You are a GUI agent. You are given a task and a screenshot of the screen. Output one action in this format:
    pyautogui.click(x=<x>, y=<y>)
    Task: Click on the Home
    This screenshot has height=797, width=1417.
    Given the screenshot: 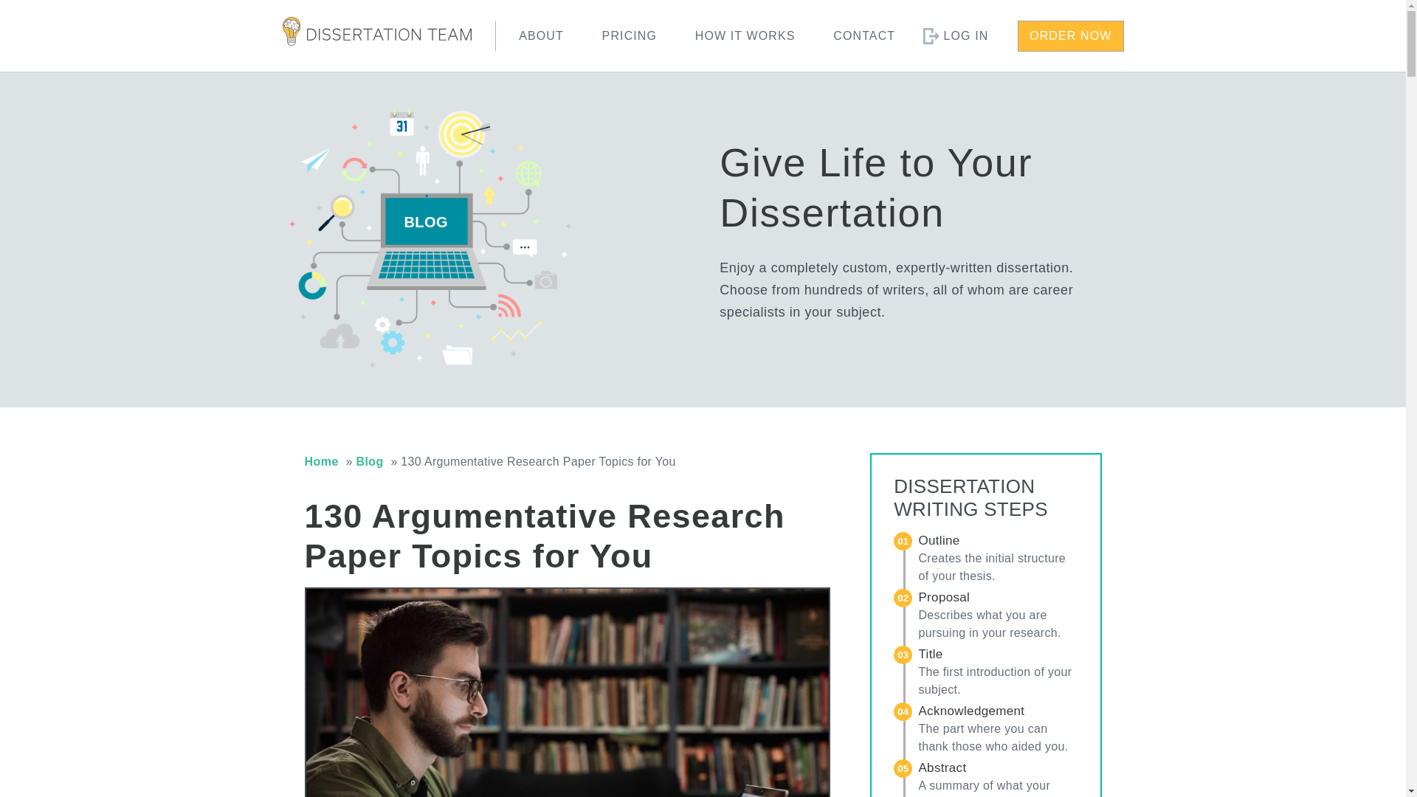 What is the action you would take?
    pyautogui.click(x=321, y=460)
    